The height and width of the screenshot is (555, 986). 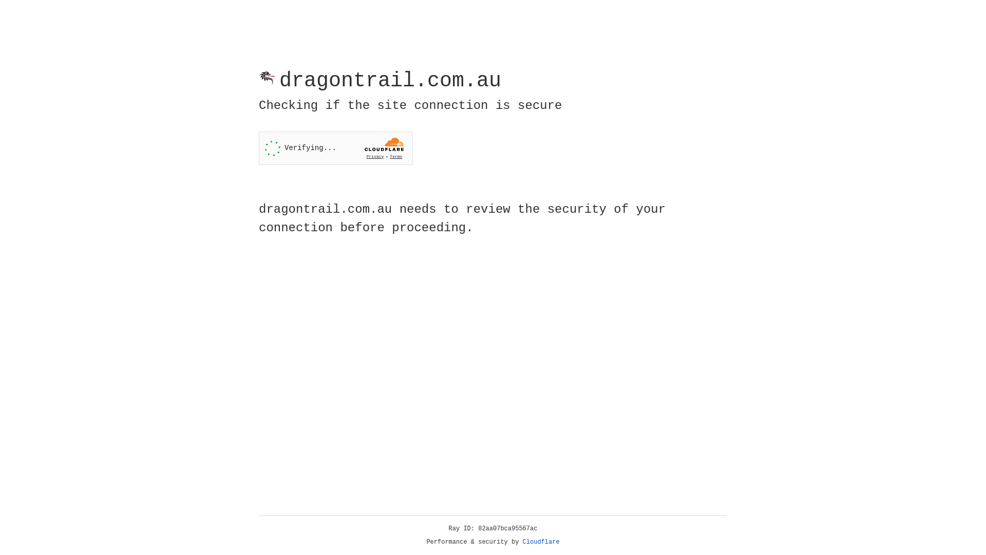 I want to click on Cloudflare, so click(x=541, y=542).